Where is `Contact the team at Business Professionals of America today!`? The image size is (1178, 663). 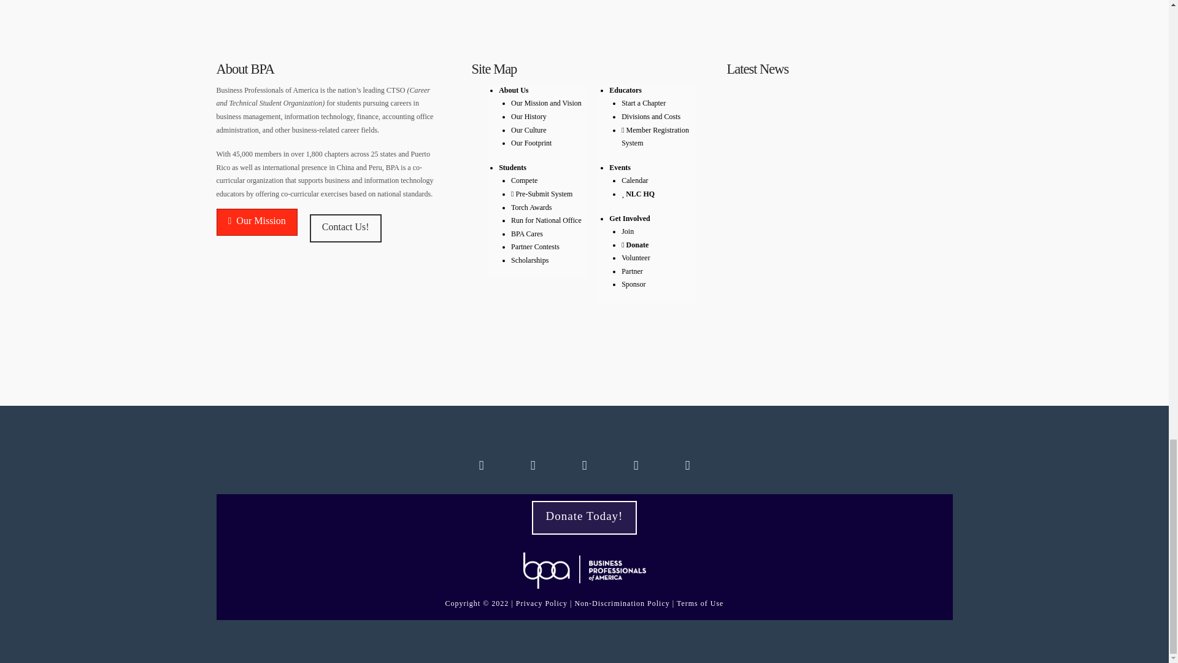
Contact the team at Business Professionals of America today! is located at coordinates (345, 228).